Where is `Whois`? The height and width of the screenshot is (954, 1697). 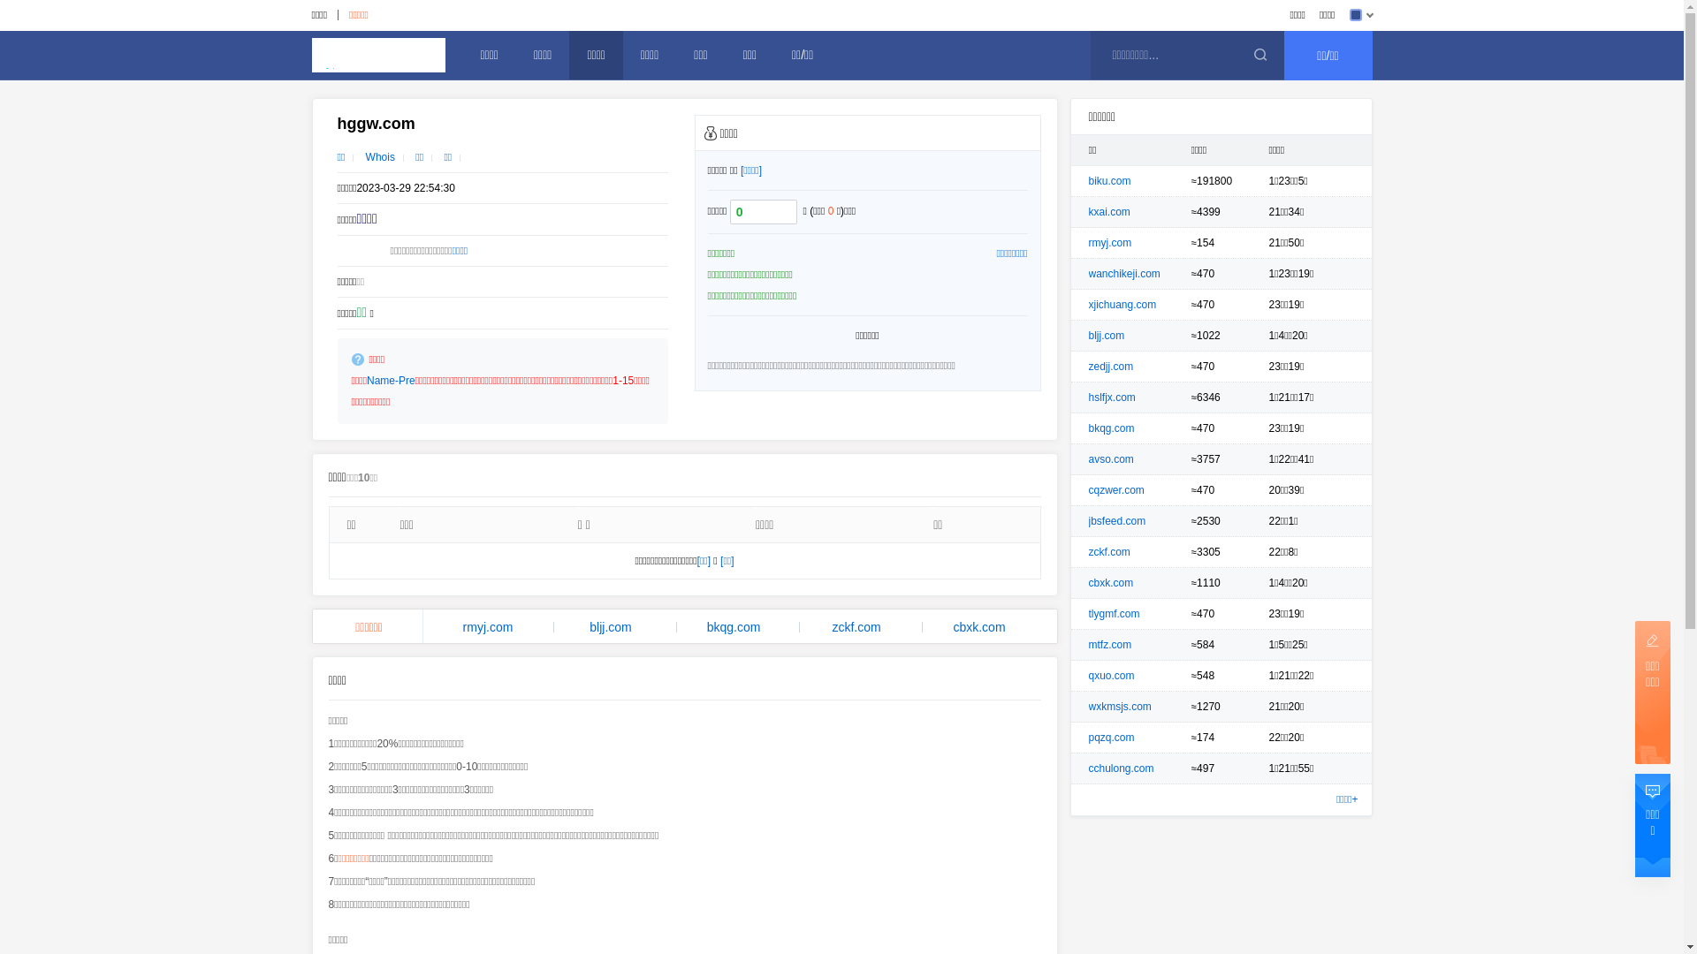 Whois is located at coordinates (380, 157).